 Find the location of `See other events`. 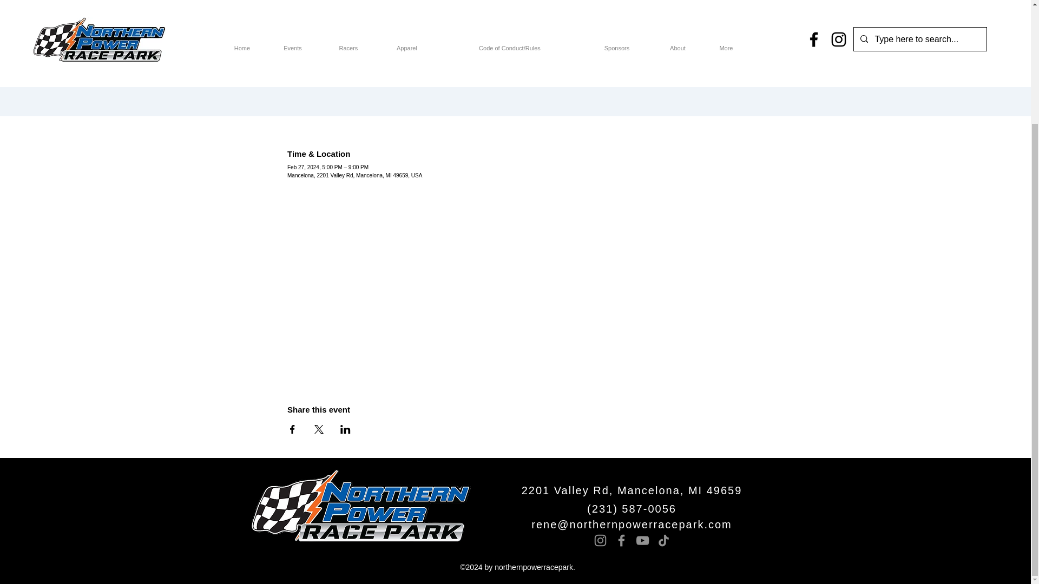

See other events is located at coordinates (515, 69).